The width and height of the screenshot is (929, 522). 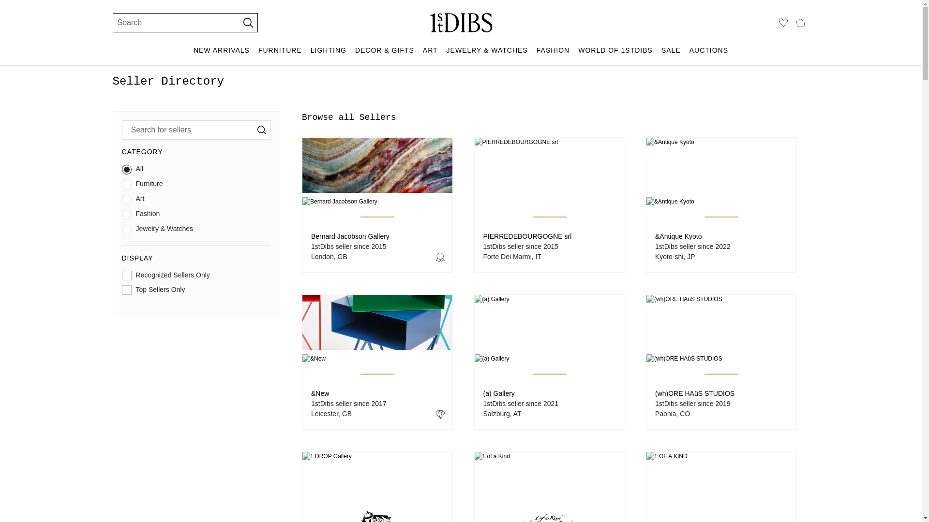 I want to click on Search, so click(x=171, y=23).